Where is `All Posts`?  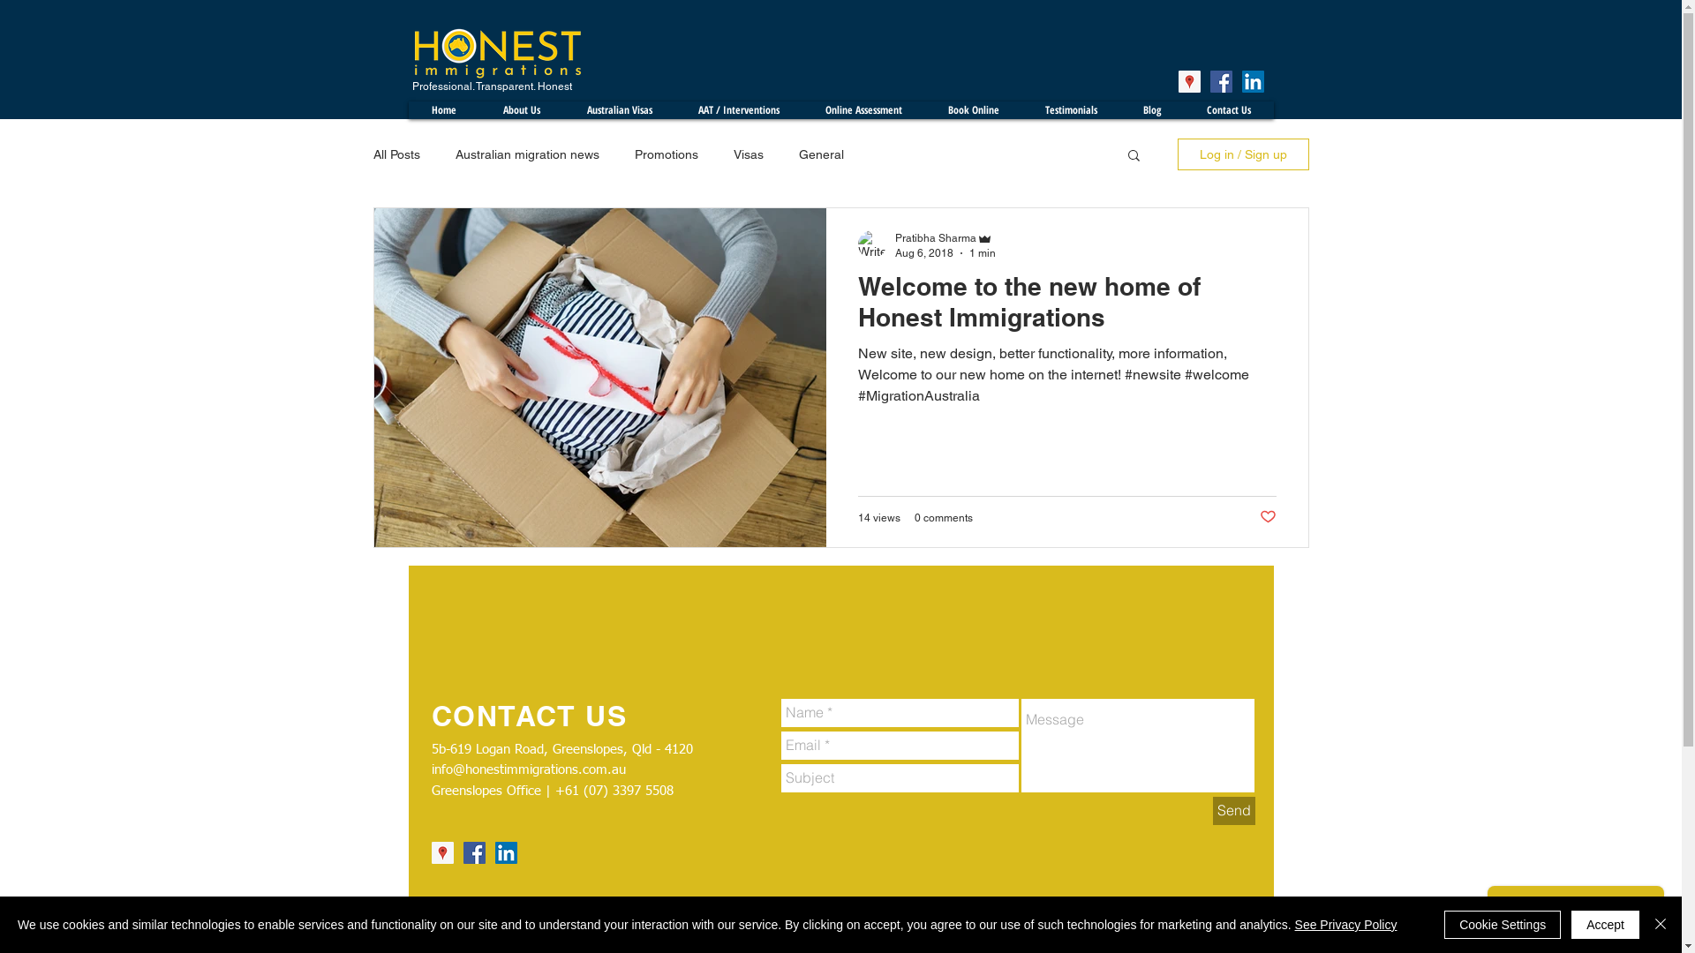 All Posts is located at coordinates (395, 154).